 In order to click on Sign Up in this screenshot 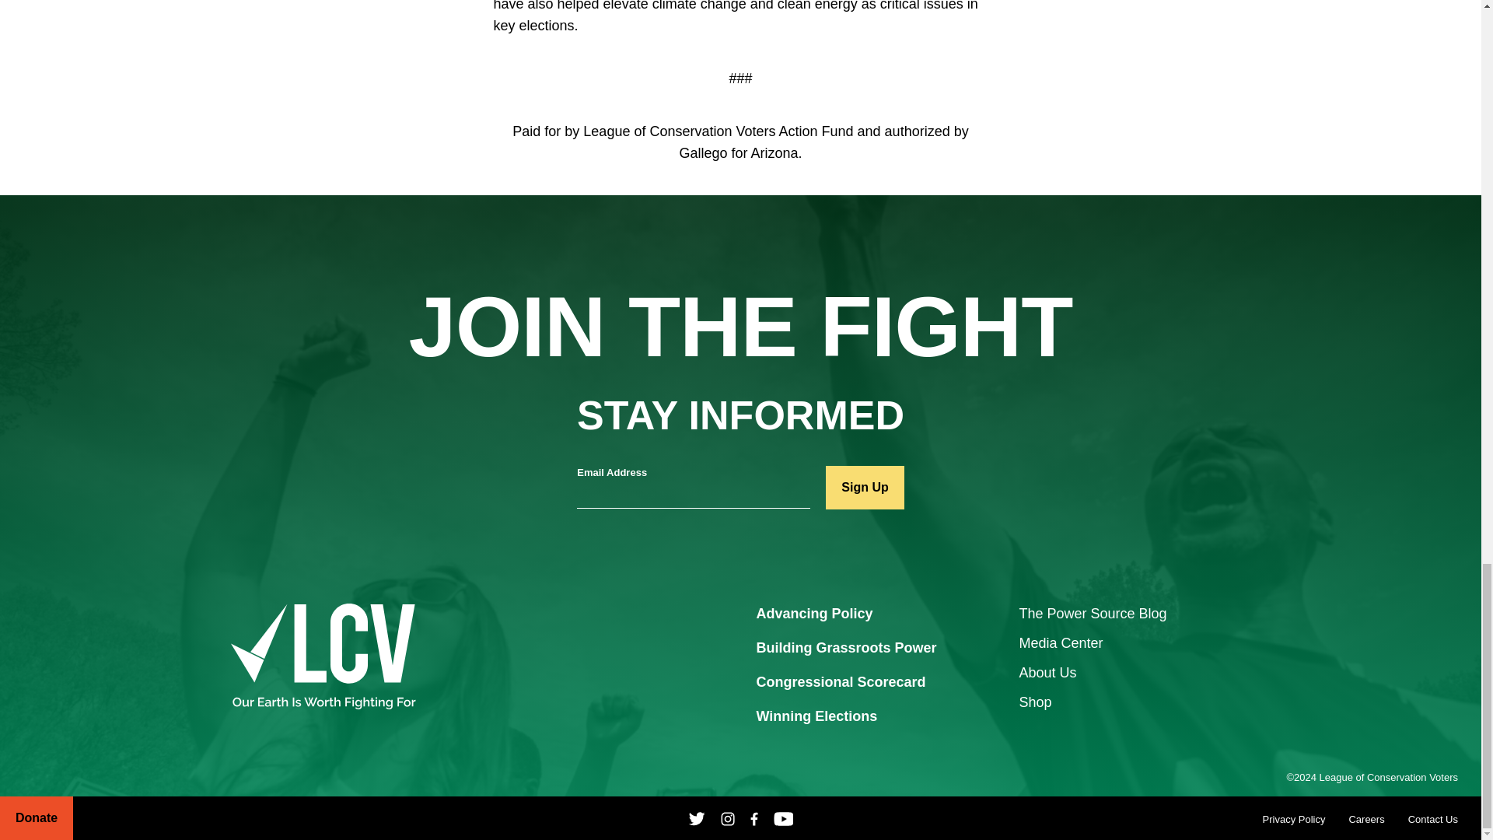, I will do `click(864, 487)`.